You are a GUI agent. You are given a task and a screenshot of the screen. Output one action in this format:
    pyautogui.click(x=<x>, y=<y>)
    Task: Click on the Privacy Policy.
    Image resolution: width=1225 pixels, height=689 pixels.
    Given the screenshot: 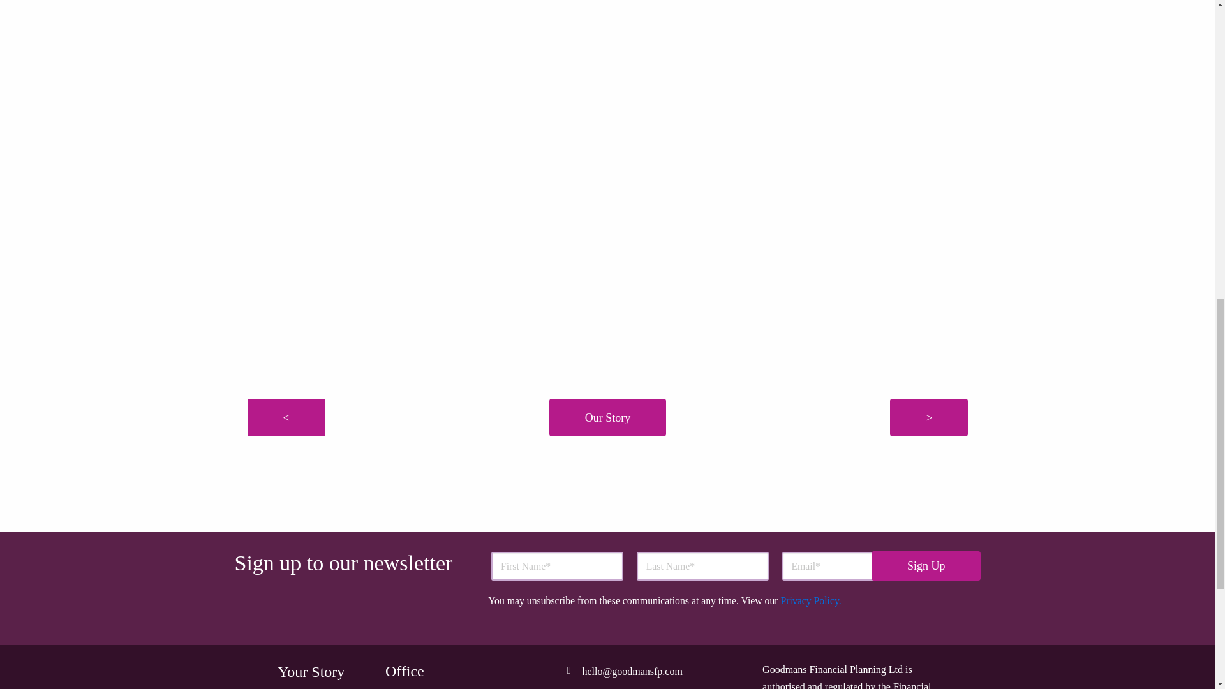 What is the action you would take?
    pyautogui.click(x=812, y=601)
    